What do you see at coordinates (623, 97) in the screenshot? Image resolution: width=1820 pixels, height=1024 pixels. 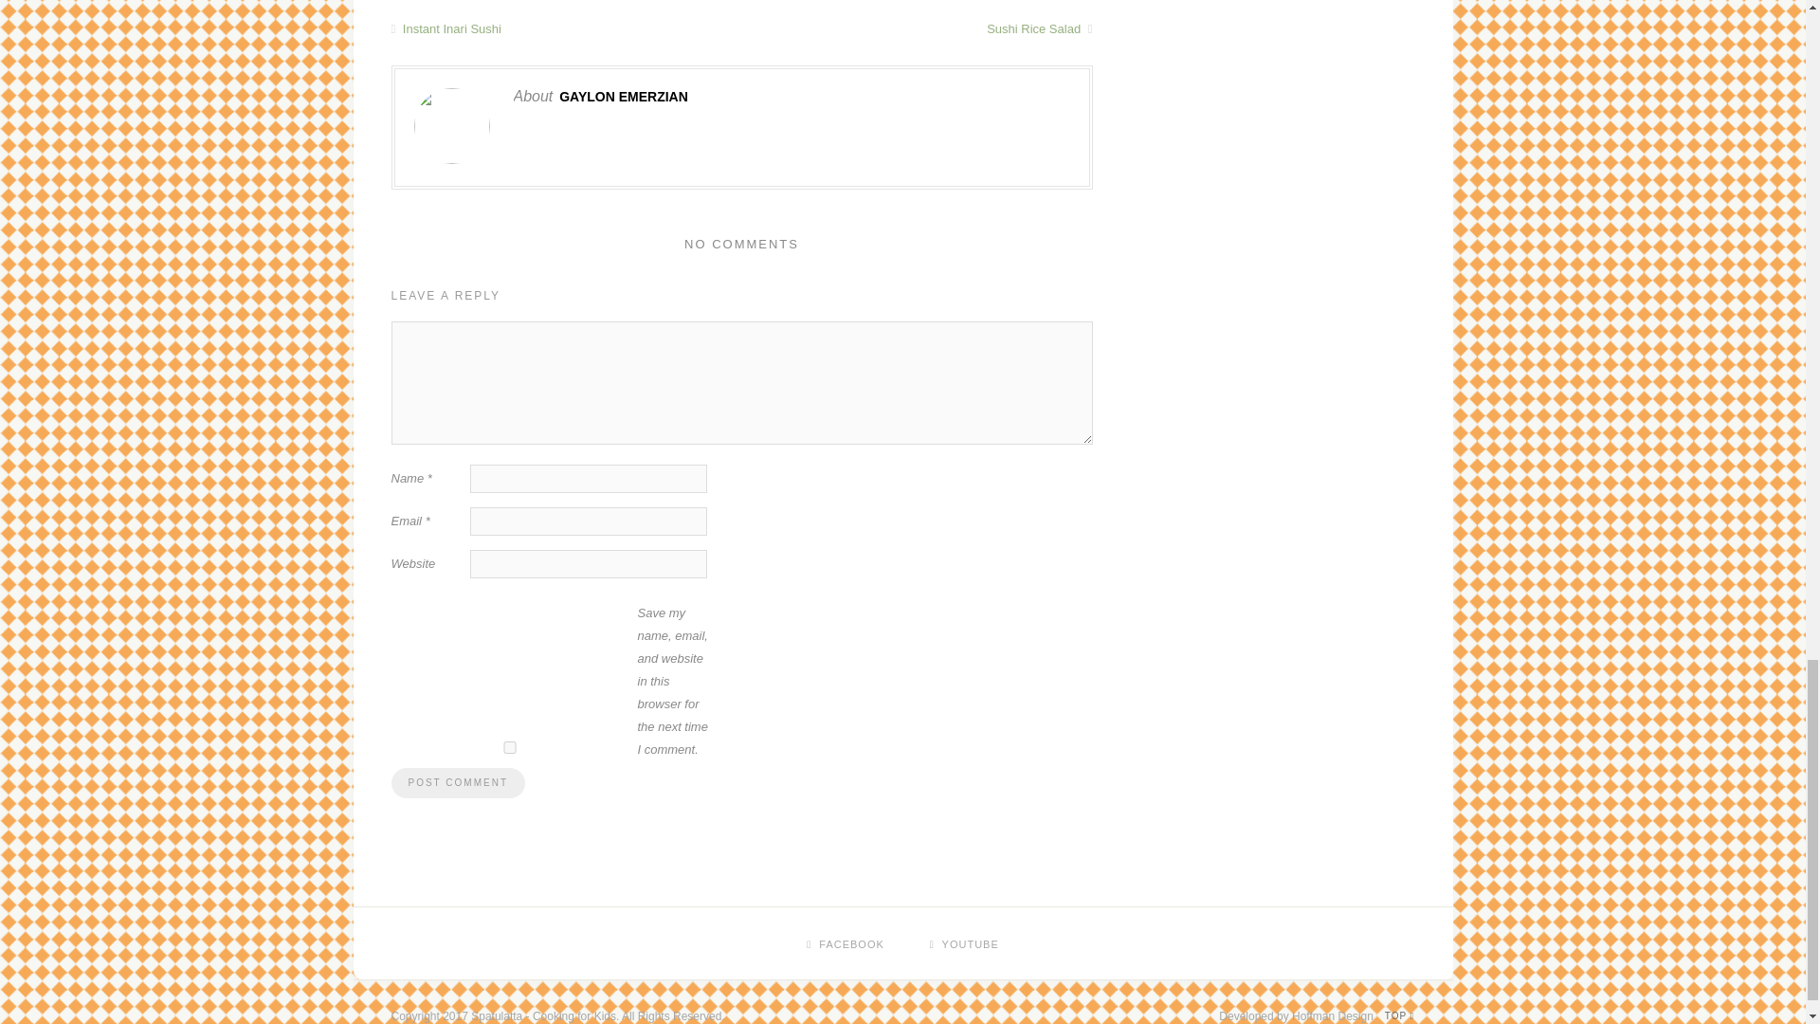 I see `Posts by Gaylon Emerzian` at bounding box center [623, 97].